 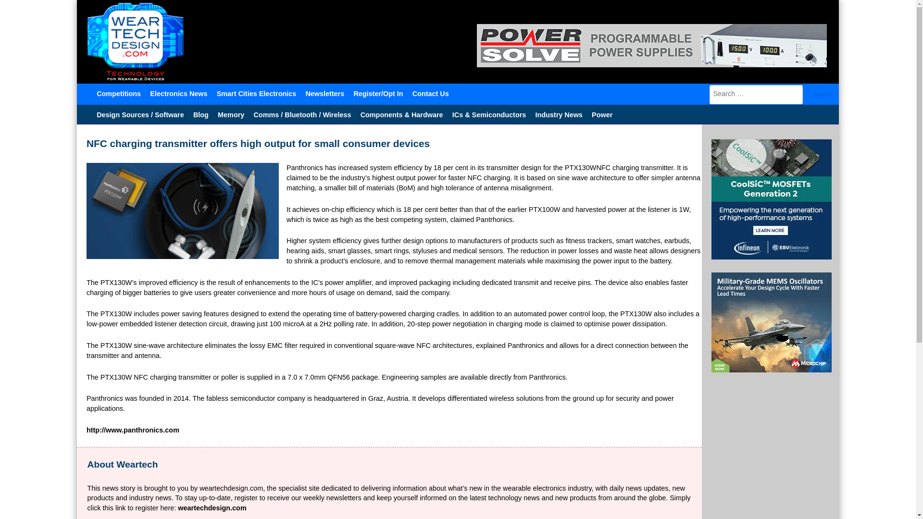 I want to click on Search, so click(x=822, y=94).